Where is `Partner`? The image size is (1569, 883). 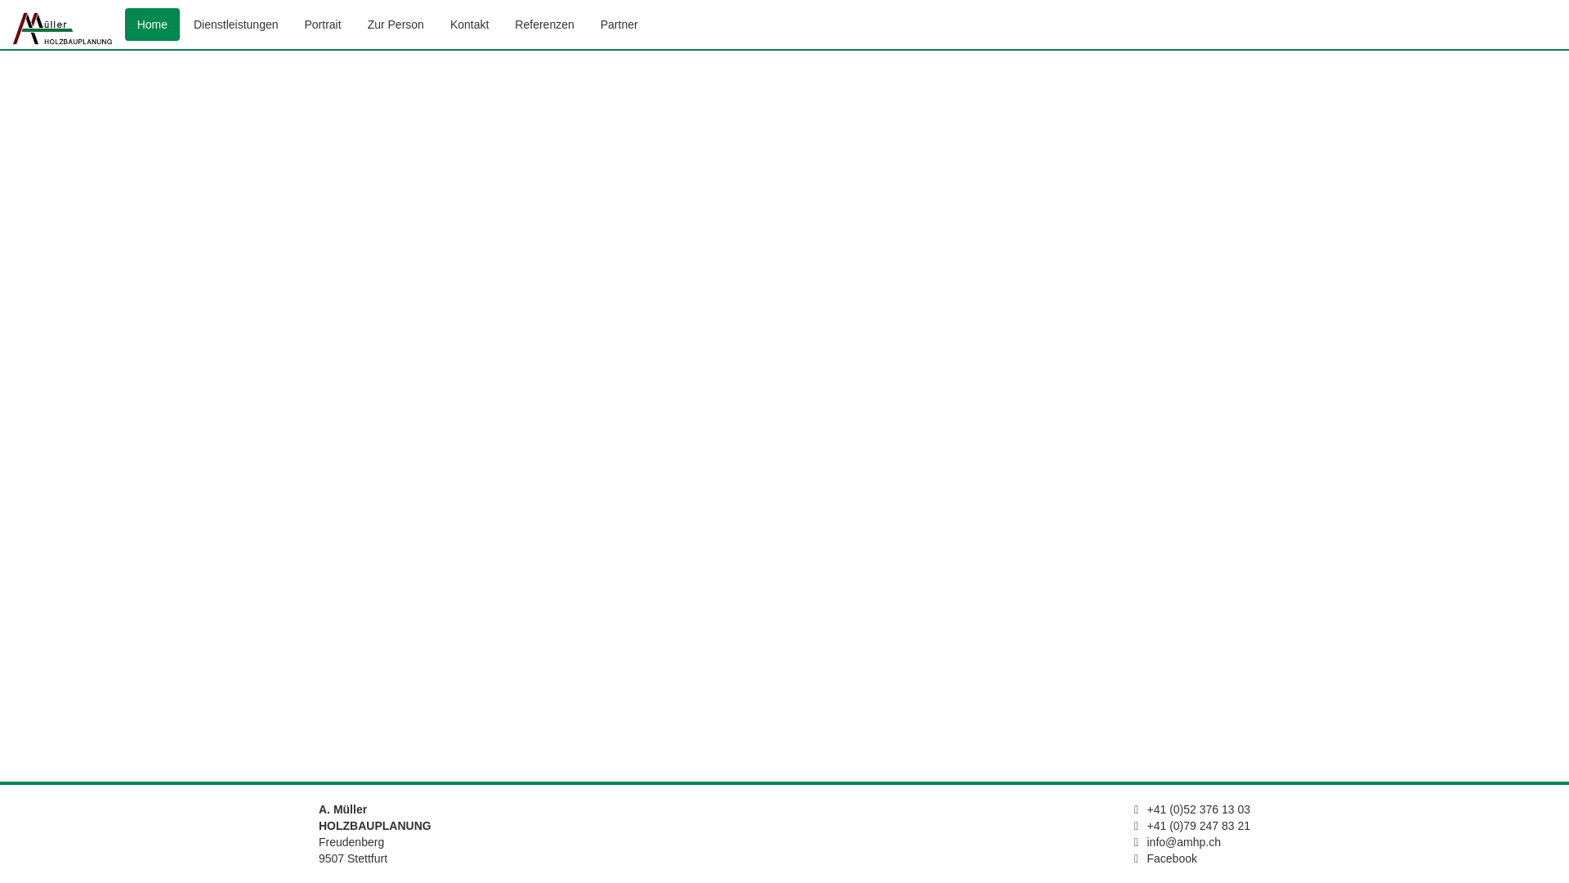
Partner is located at coordinates (619, 25).